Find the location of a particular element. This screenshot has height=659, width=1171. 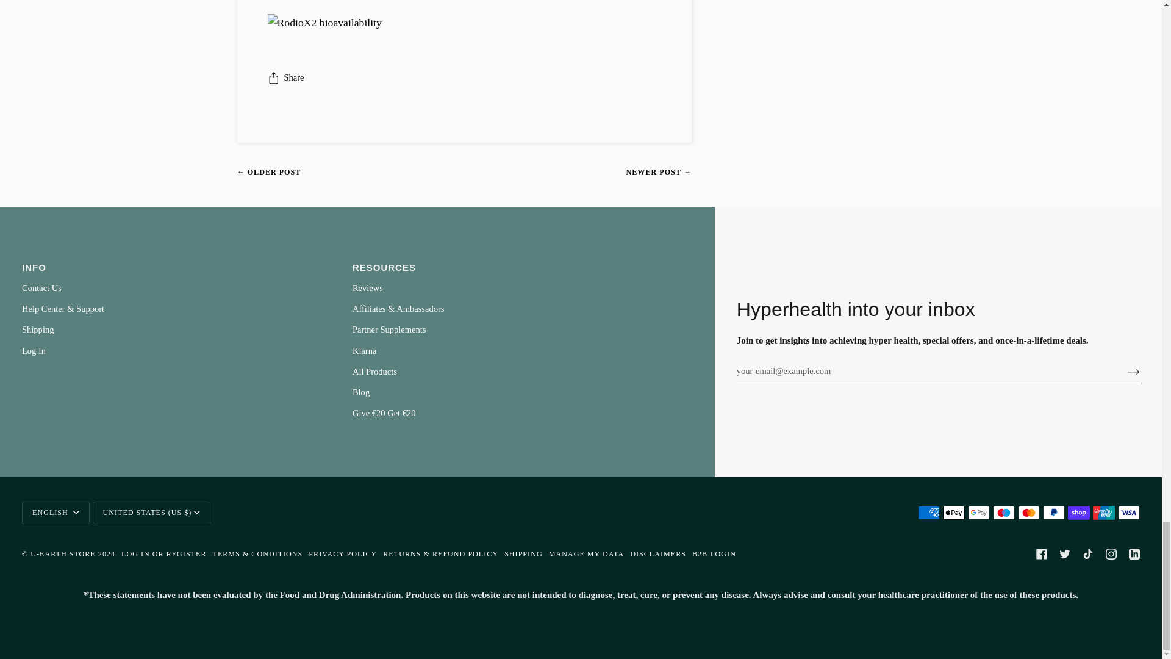

Instagram is located at coordinates (1111, 553).